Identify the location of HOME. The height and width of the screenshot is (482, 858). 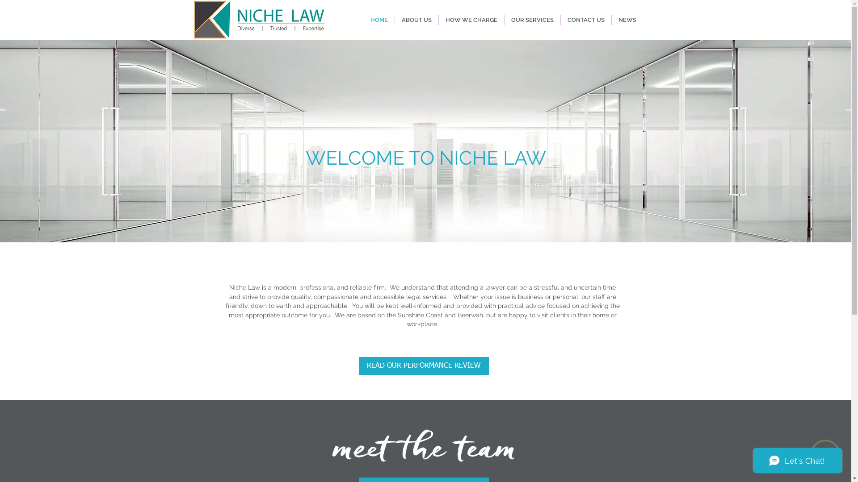
(379, 20).